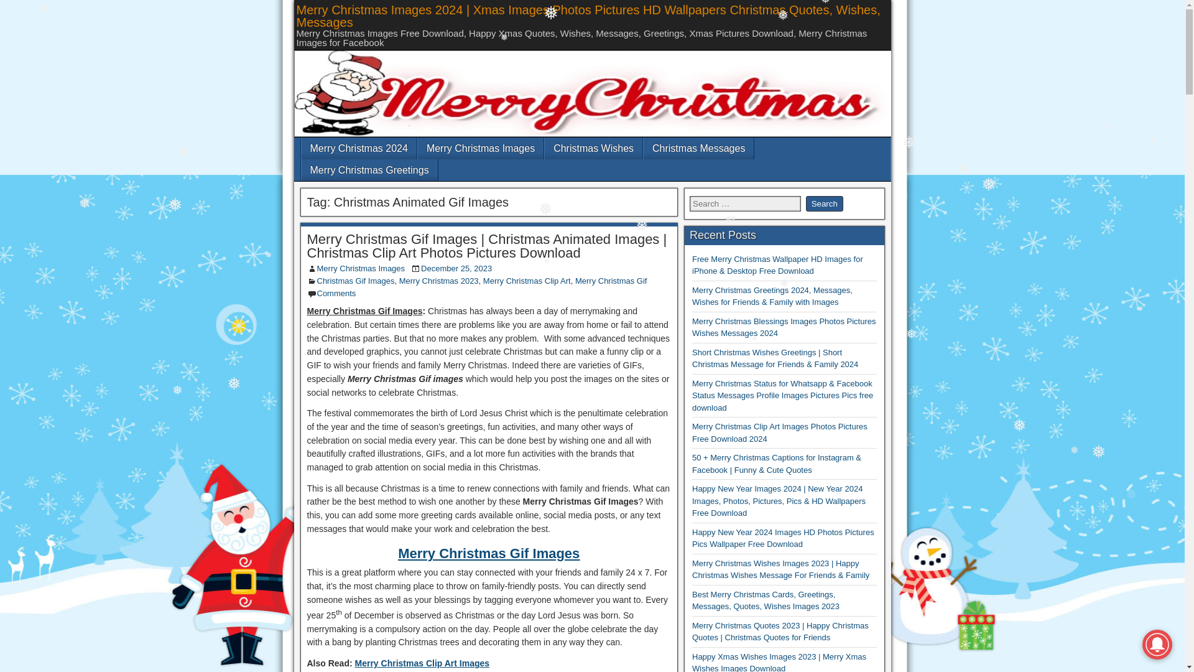 The height and width of the screenshot is (672, 1194). What do you see at coordinates (361, 268) in the screenshot?
I see `Merry Christmas Images` at bounding box center [361, 268].